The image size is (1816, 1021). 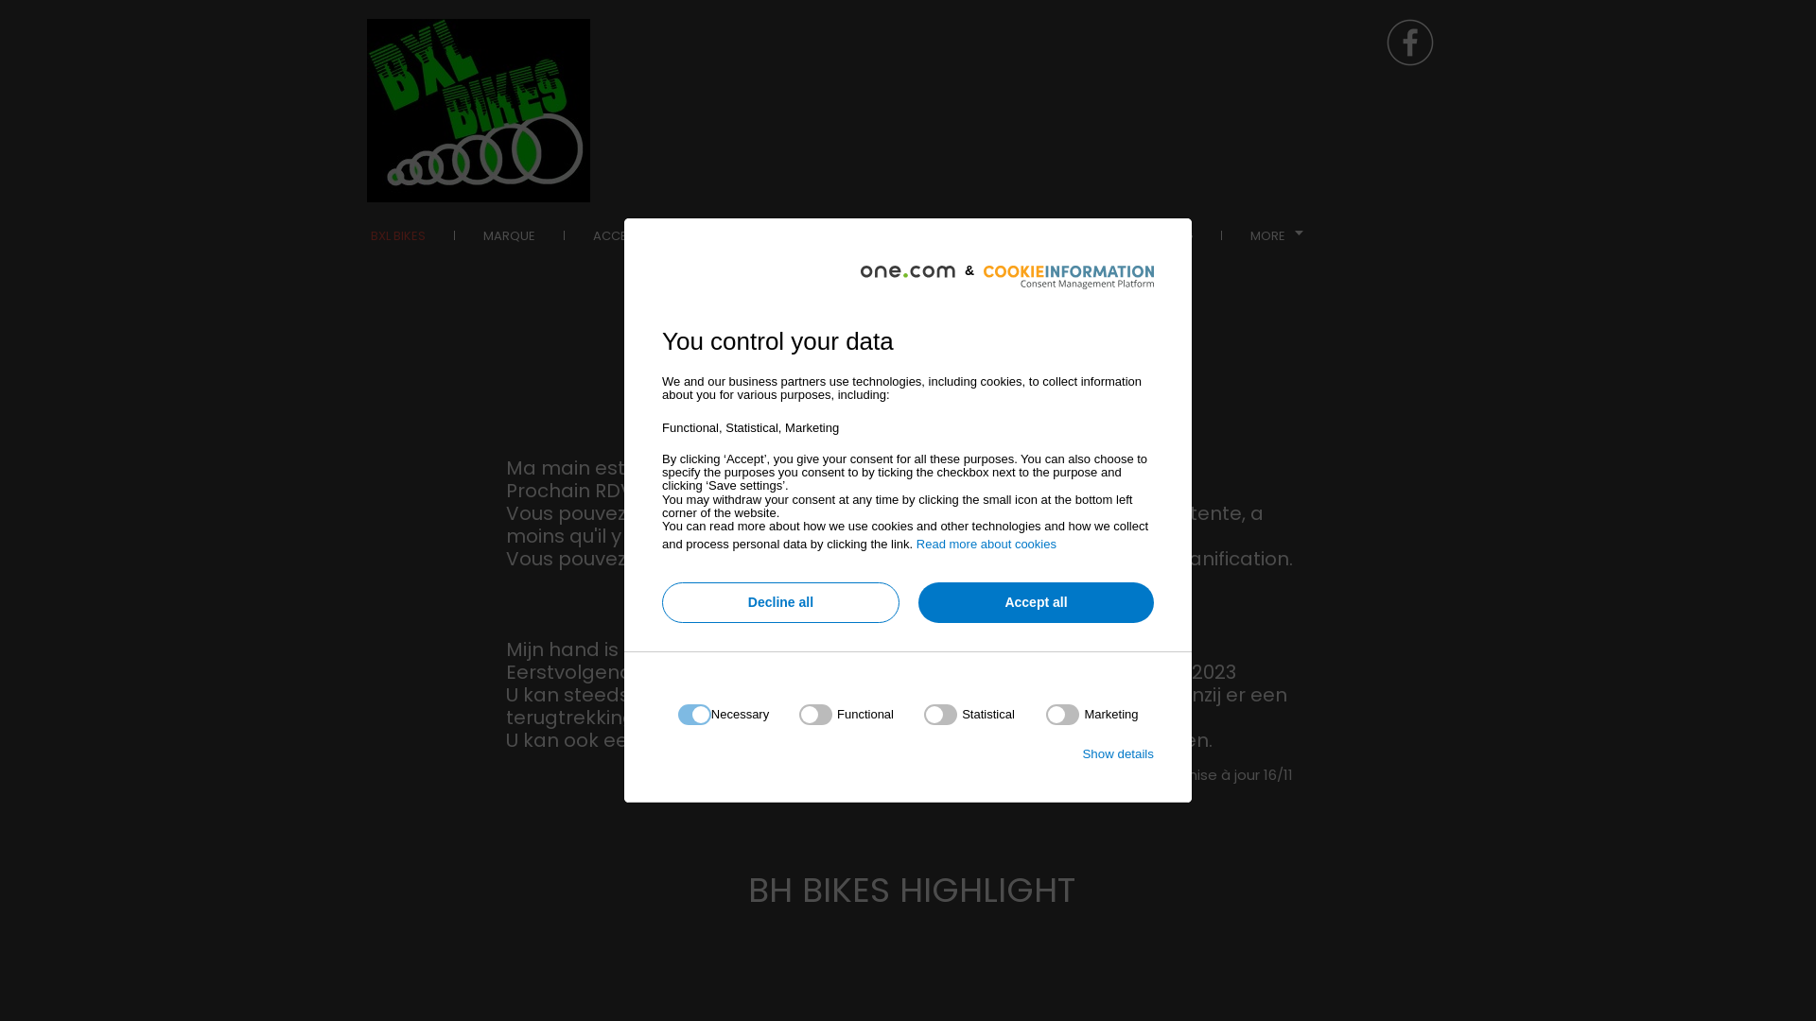 What do you see at coordinates (902, 821) in the screenshot?
I see `Necessary` at bounding box center [902, 821].